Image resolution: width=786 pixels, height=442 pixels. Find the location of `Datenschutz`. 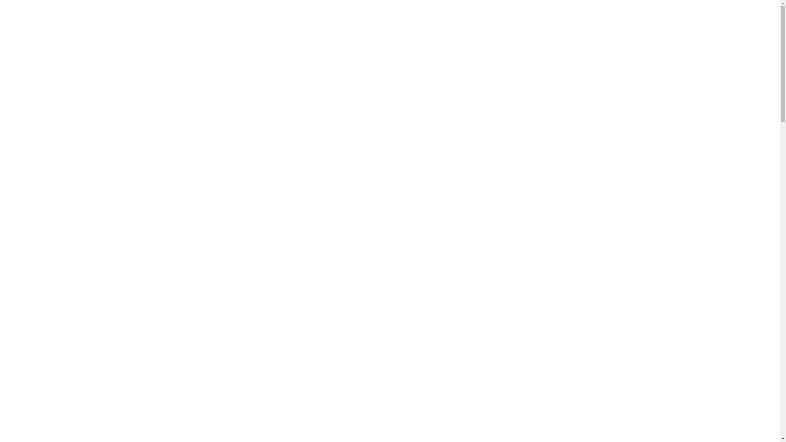

Datenschutz is located at coordinates (63, 397).